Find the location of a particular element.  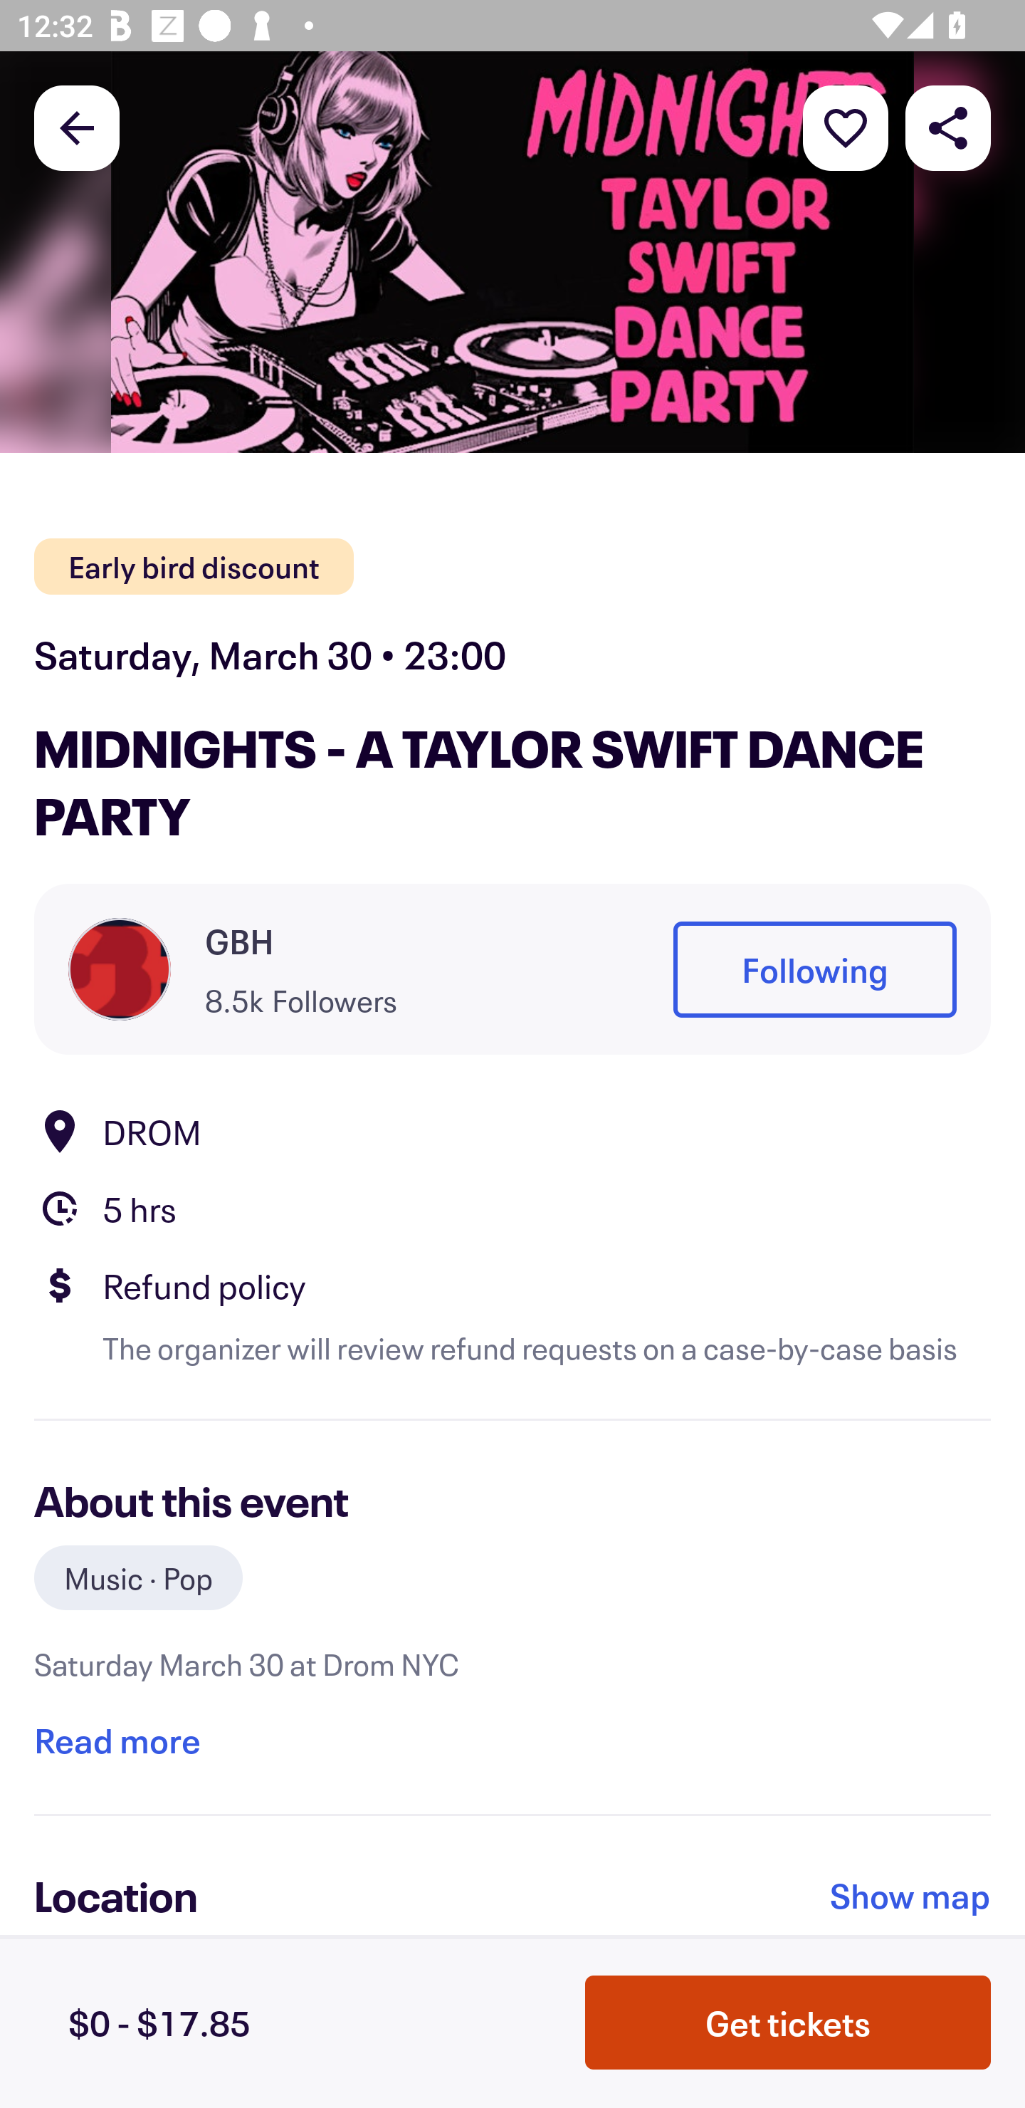

Get tickets is located at coordinates (788, 2023).